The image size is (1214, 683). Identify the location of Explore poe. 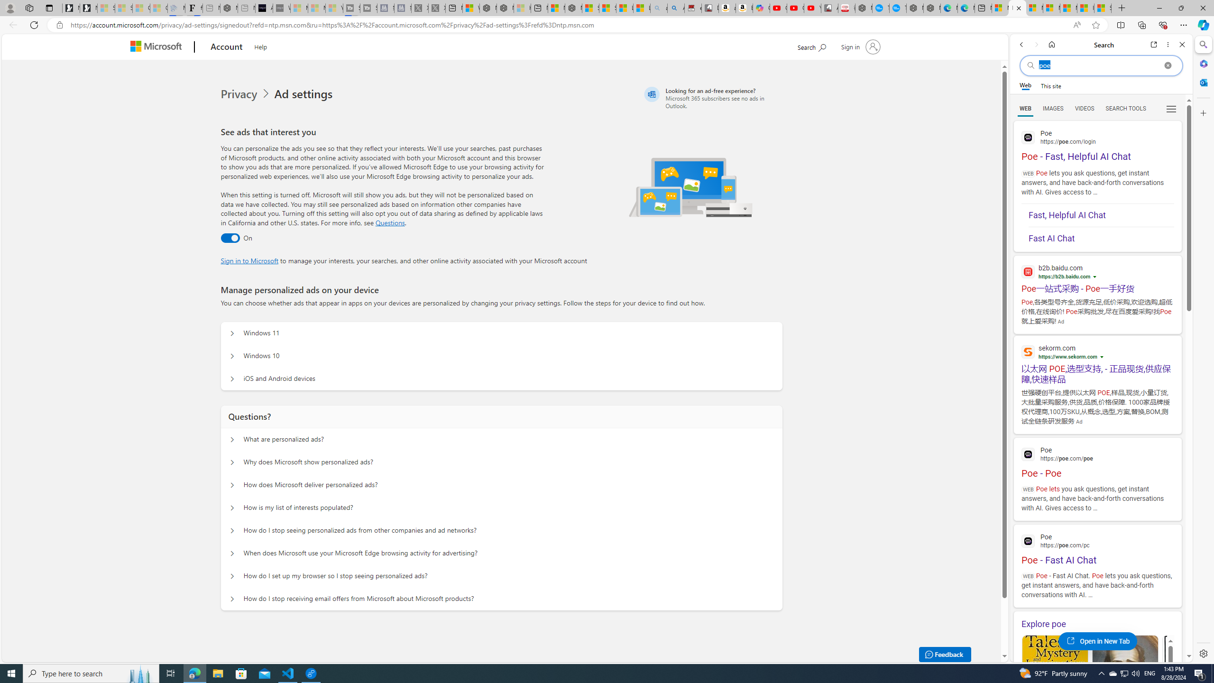
(1097, 624).